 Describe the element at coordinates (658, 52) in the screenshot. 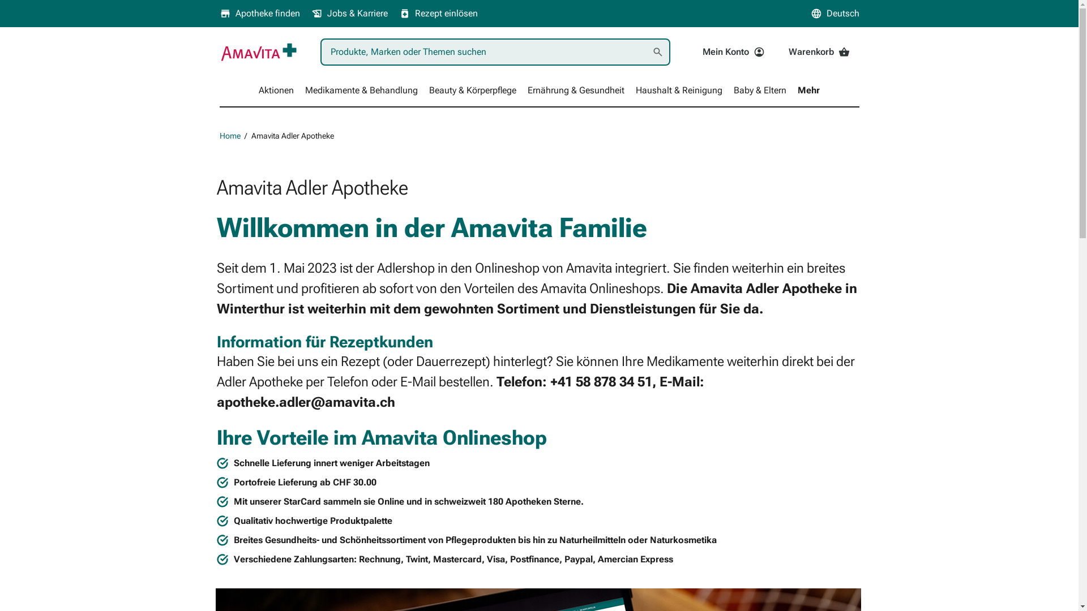

I see `Suche` at that location.